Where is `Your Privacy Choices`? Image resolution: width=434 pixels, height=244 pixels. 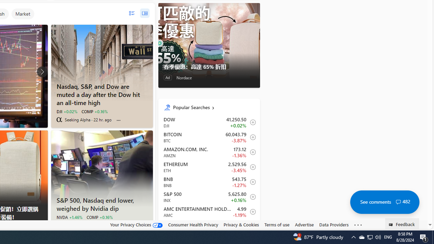
Your Privacy Choices is located at coordinates (136, 225).